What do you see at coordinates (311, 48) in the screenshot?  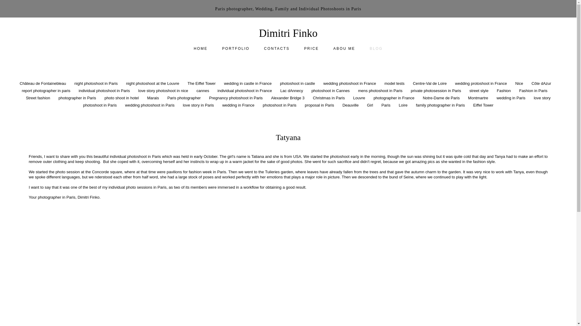 I see `PRICE` at bounding box center [311, 48].